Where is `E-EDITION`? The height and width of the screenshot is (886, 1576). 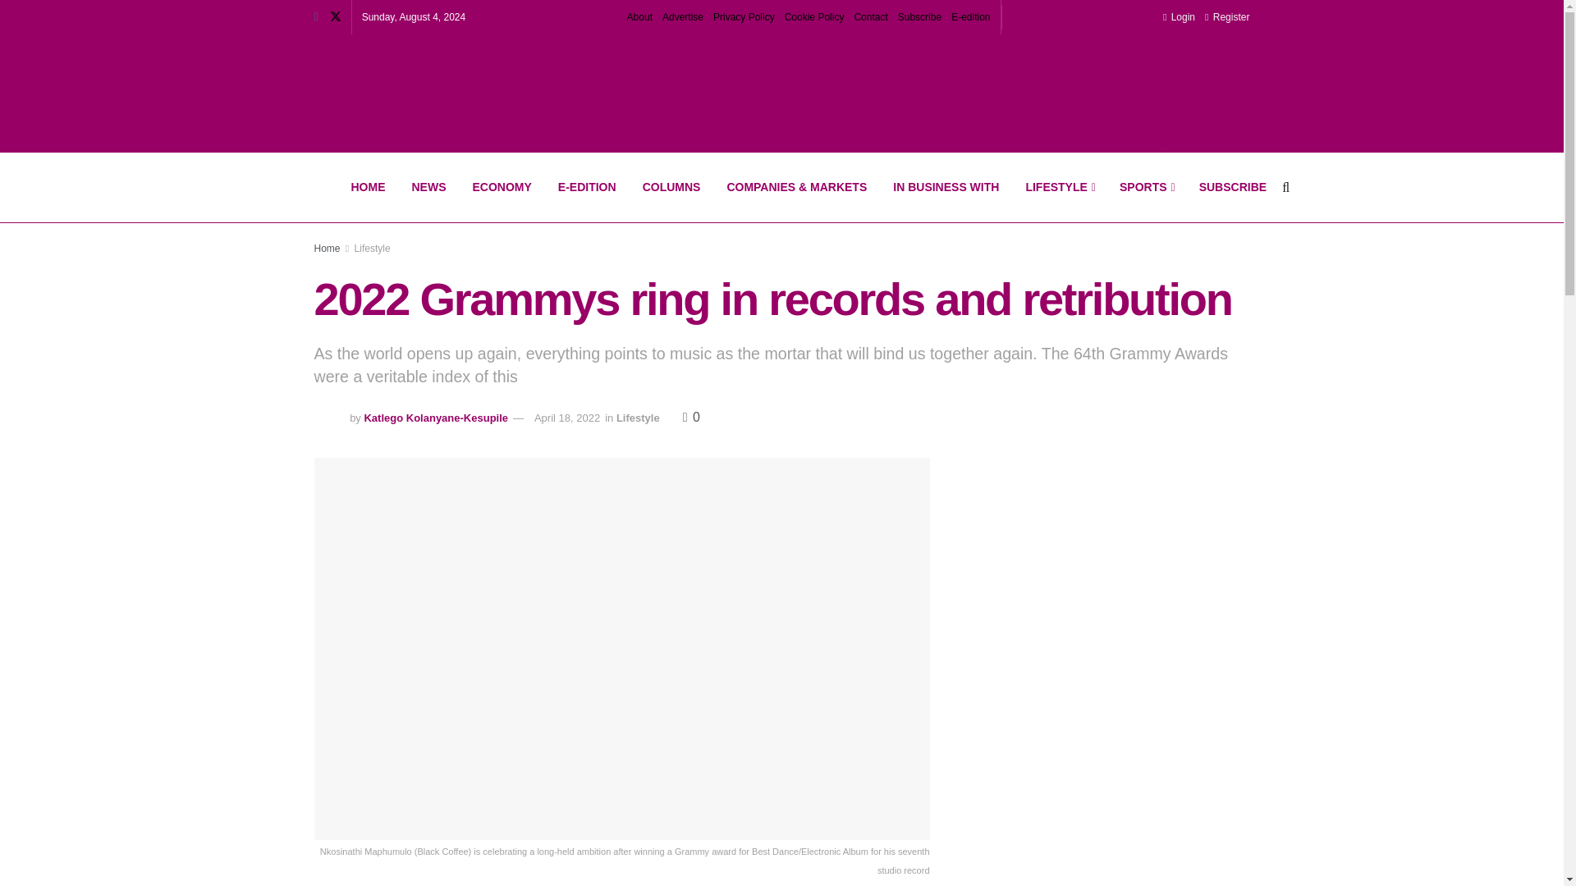
E-EDITION is located at coordinates (587, 187).